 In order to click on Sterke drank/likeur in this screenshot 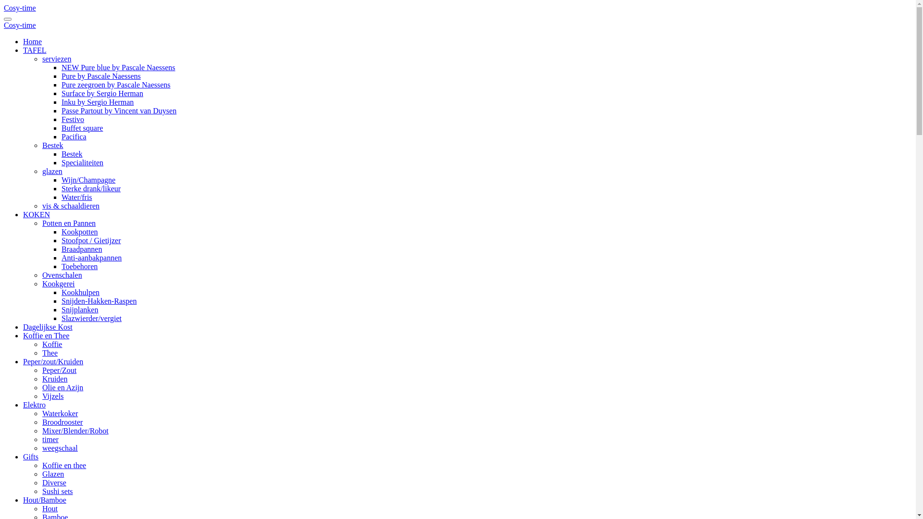, I will do `click(91, 188)`.